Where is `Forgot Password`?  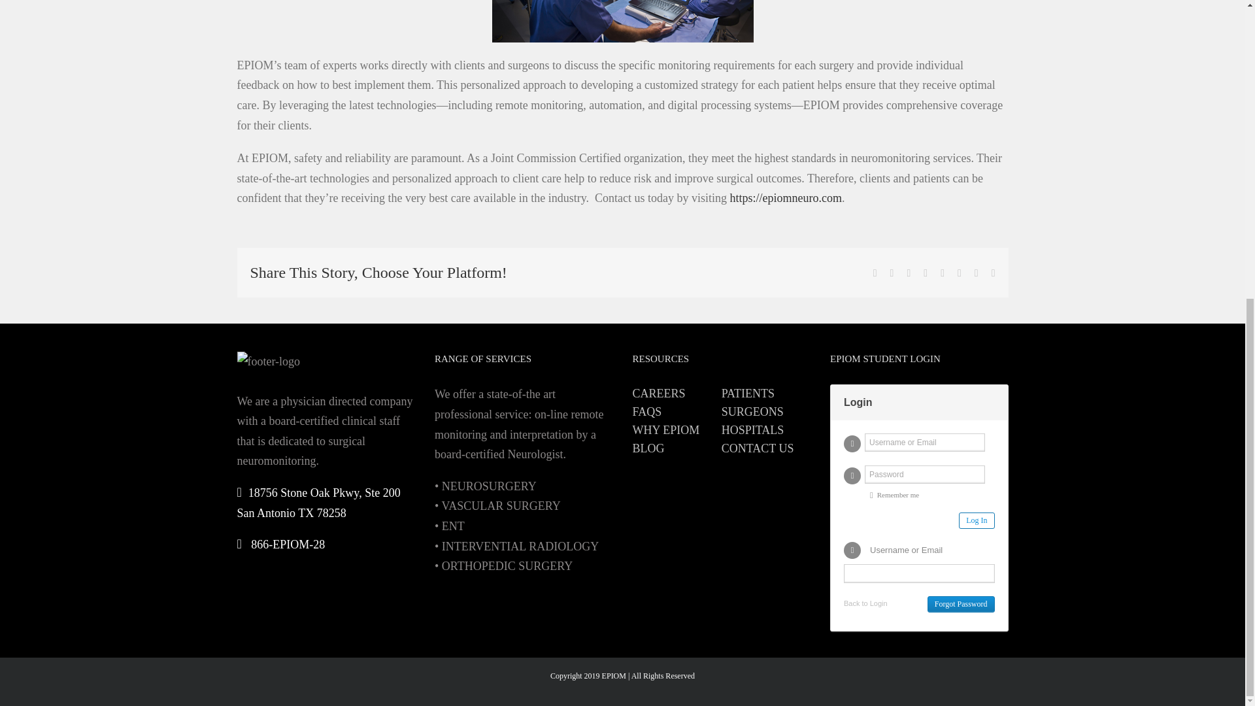 Forgot Password is located at coordinates (961, 604).